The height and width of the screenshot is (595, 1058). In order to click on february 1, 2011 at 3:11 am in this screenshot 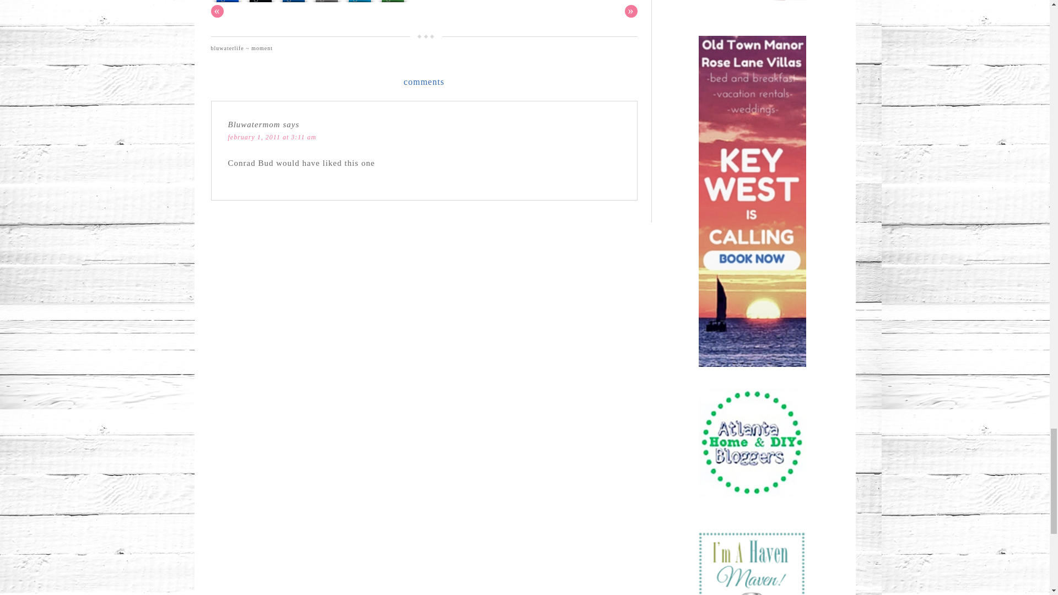, I will do `click(272, 137)`.